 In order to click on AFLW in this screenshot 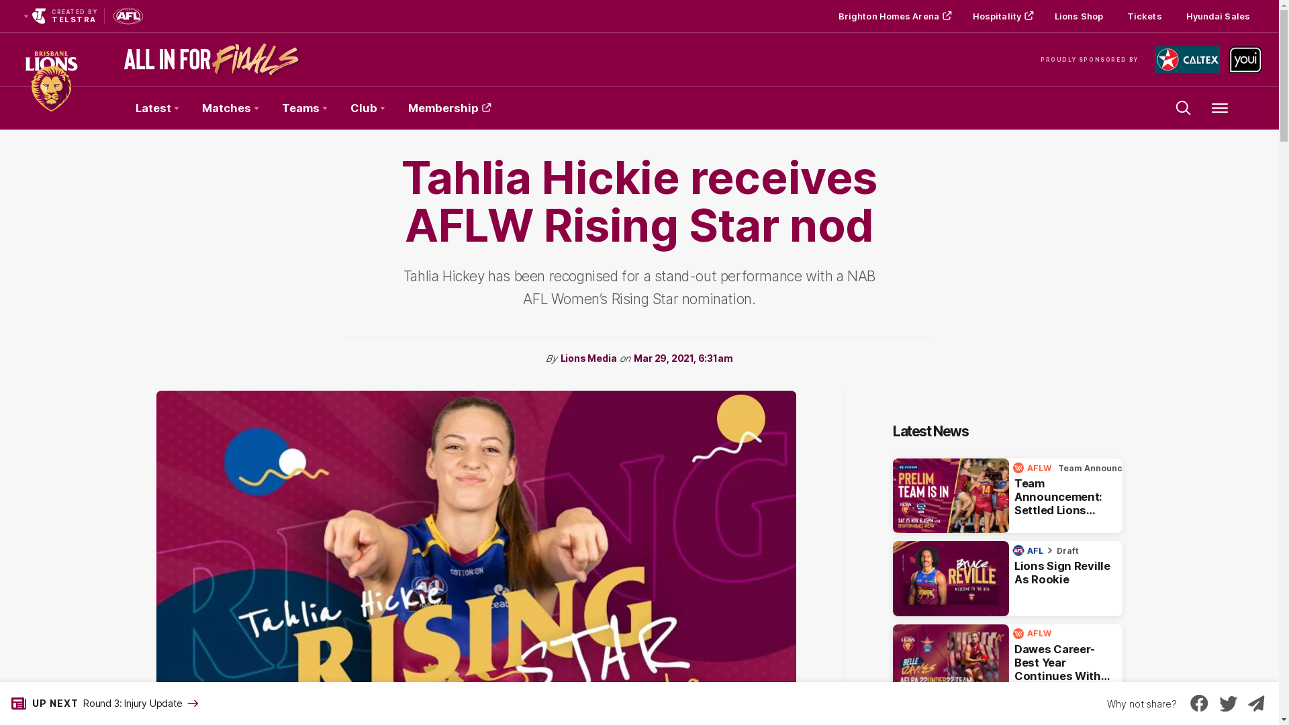, I will do `click(1034, 468)`.